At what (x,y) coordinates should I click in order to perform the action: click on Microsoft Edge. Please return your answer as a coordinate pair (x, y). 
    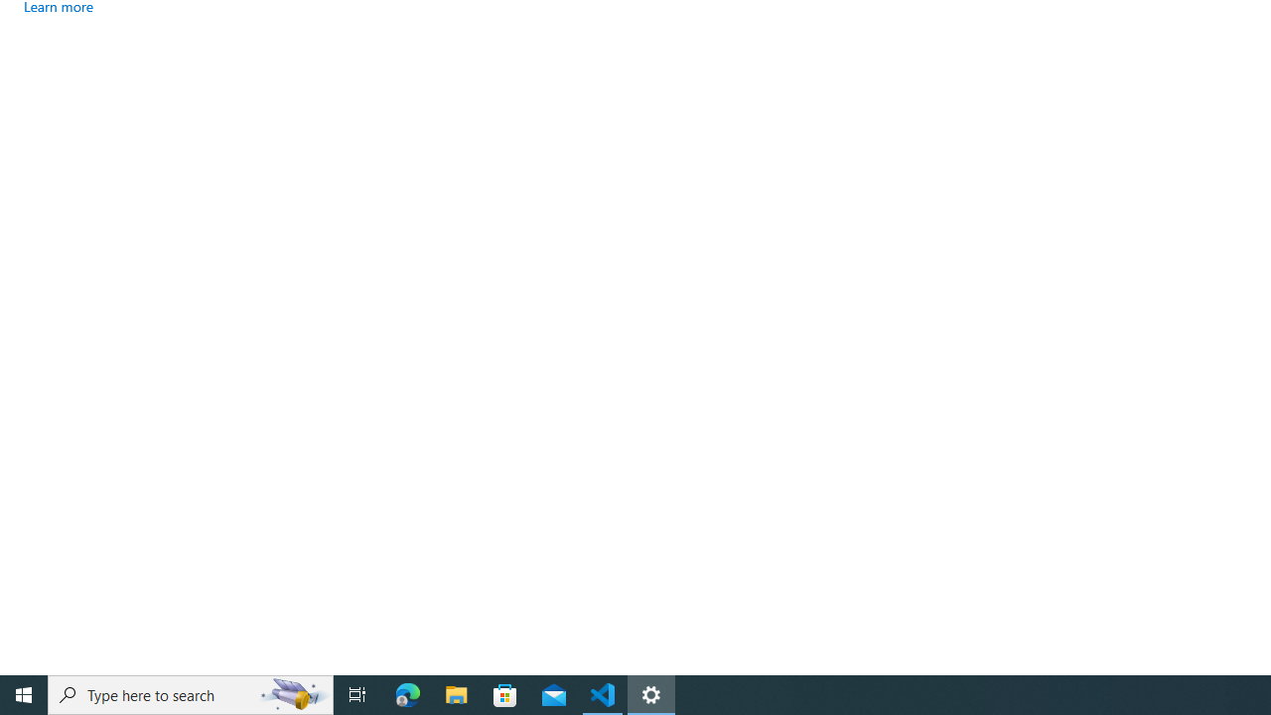
    Looking at the image, I should click on (408, 695).